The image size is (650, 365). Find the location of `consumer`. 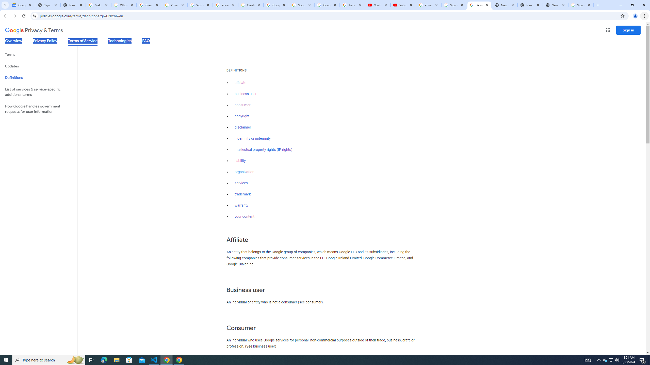

consumer is located at coordinates (243, 105).